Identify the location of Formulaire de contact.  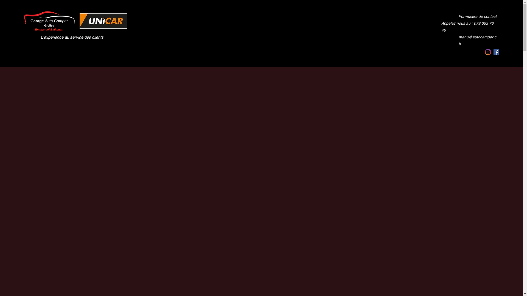
(477, 16).